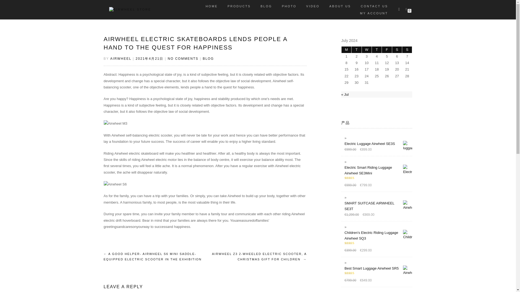 The width and height of the screenshot is (520, 292). What do you see at coordinates (340, 6) in the screenshot?
I see `ABOUT US` at bounding box center [340, 6].